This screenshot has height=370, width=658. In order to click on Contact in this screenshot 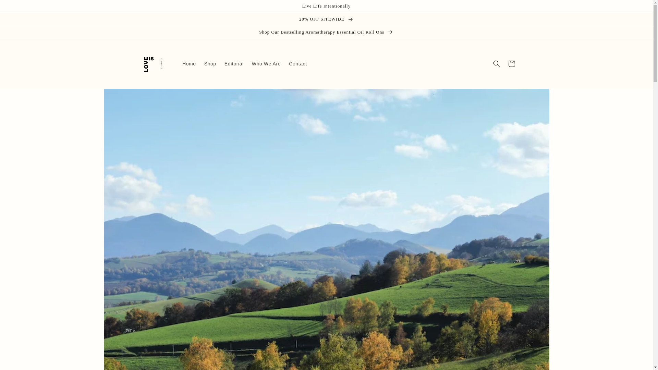, I will do `click(297, 64)`.